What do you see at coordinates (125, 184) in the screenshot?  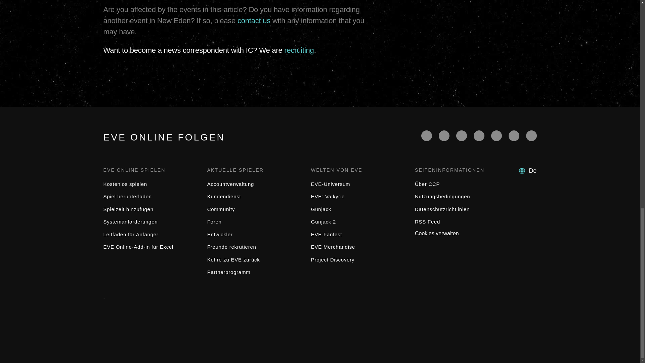 I see `Kostenlos spielen` at bounding box center [125, 184].